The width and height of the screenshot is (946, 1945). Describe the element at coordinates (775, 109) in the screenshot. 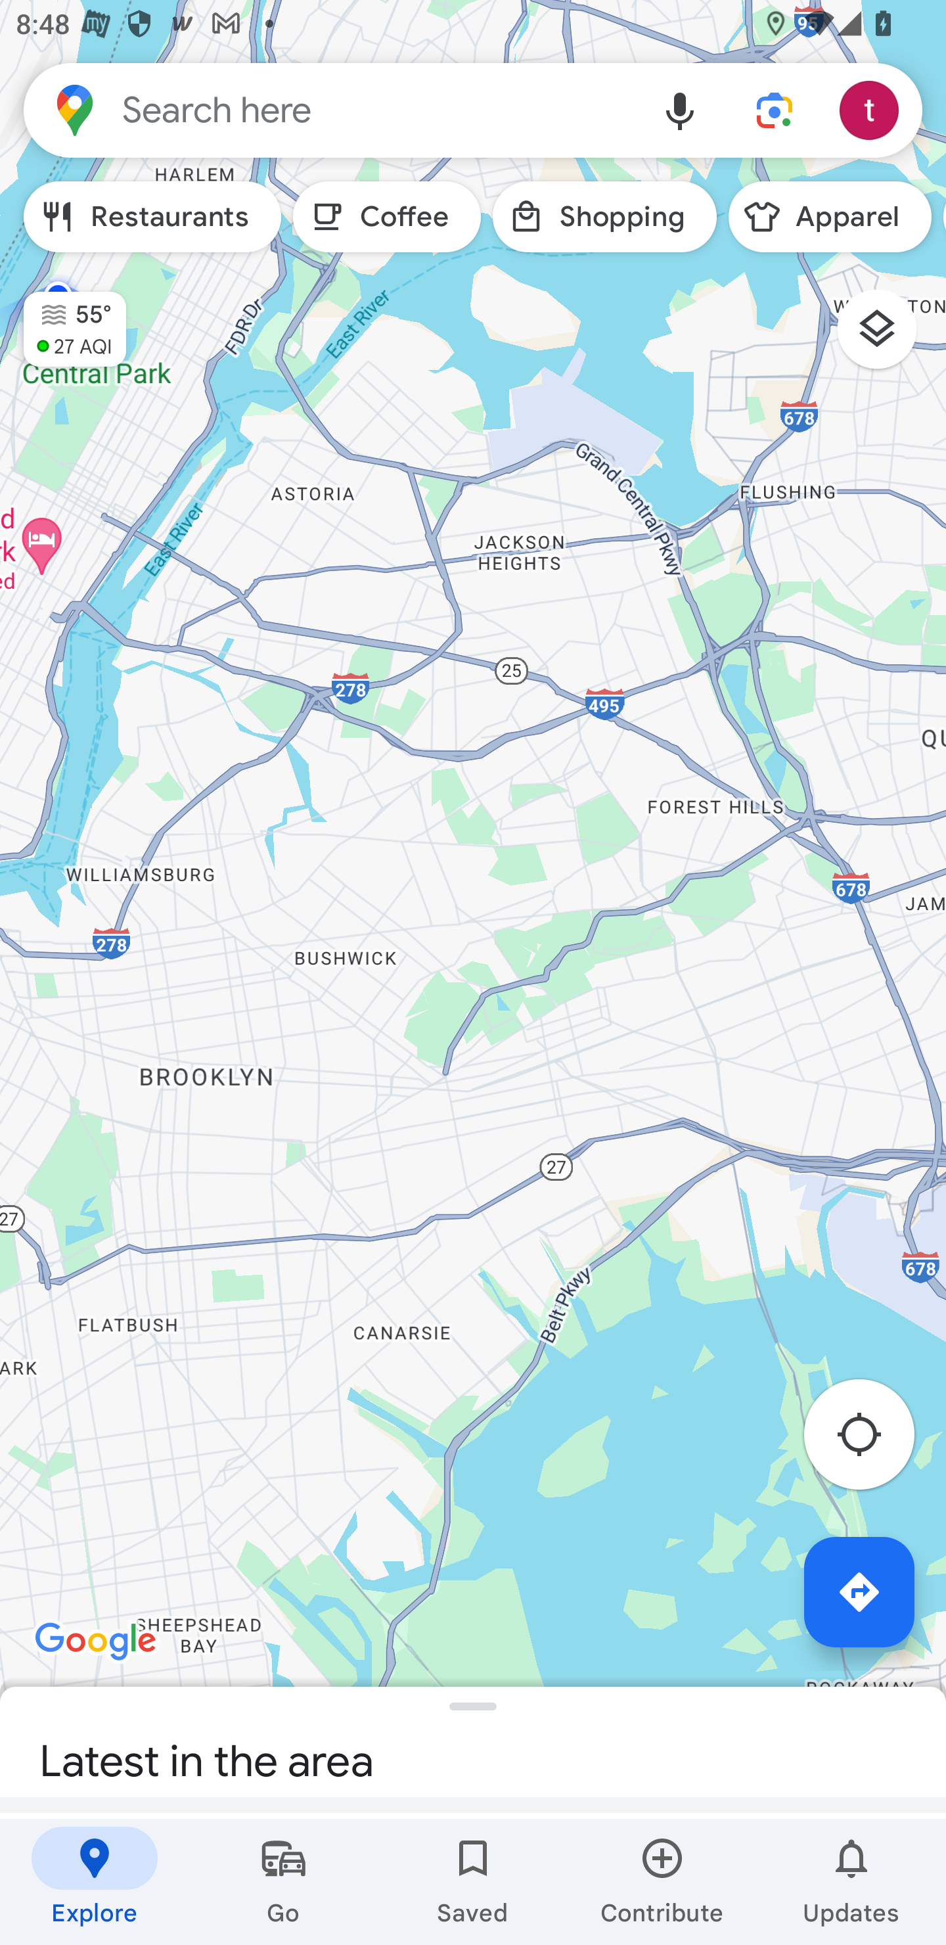

I see `Lens in Maps` at that location.